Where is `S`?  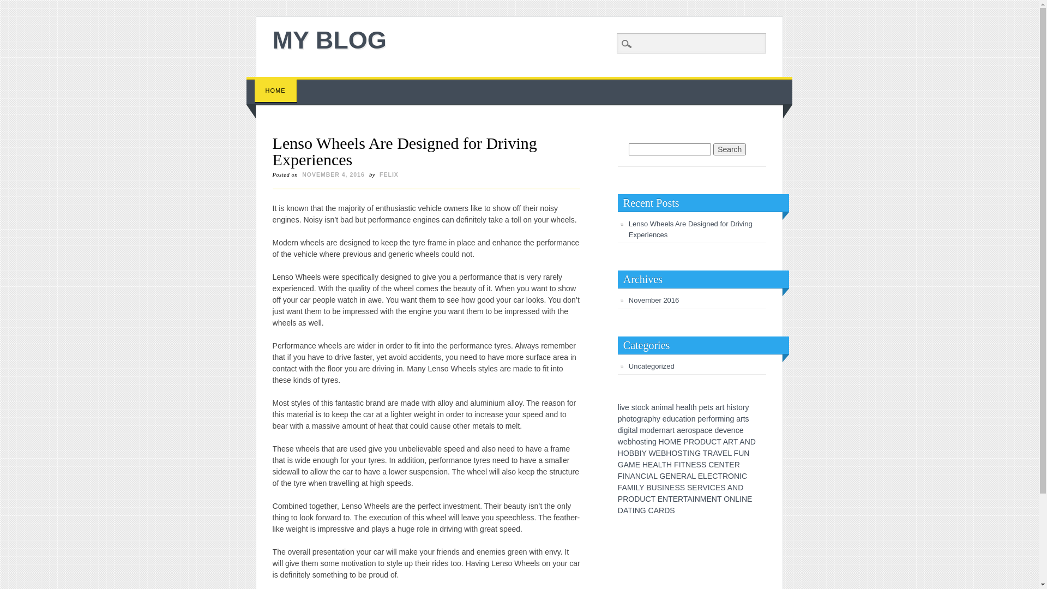 S is located at coordinates (679, 453).